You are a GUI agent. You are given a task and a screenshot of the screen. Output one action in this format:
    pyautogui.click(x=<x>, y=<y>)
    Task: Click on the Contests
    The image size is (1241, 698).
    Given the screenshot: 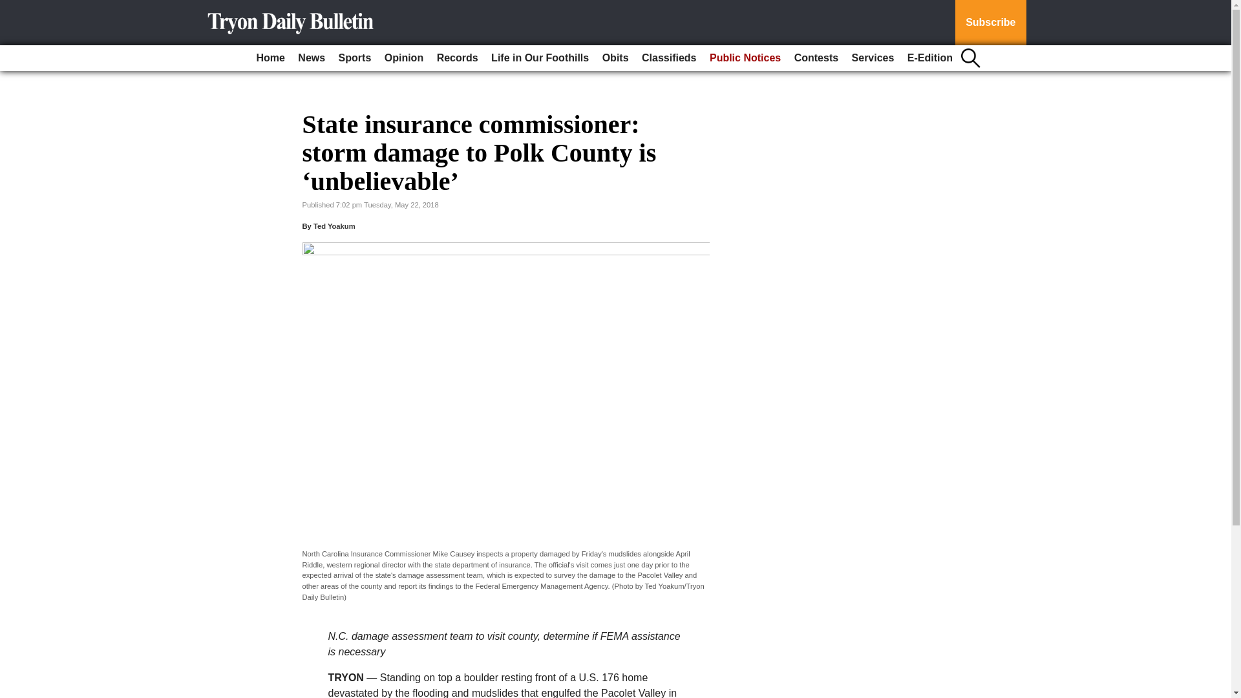 What is the action you would take?
    pyautogui.click(x=816, y=58)
    